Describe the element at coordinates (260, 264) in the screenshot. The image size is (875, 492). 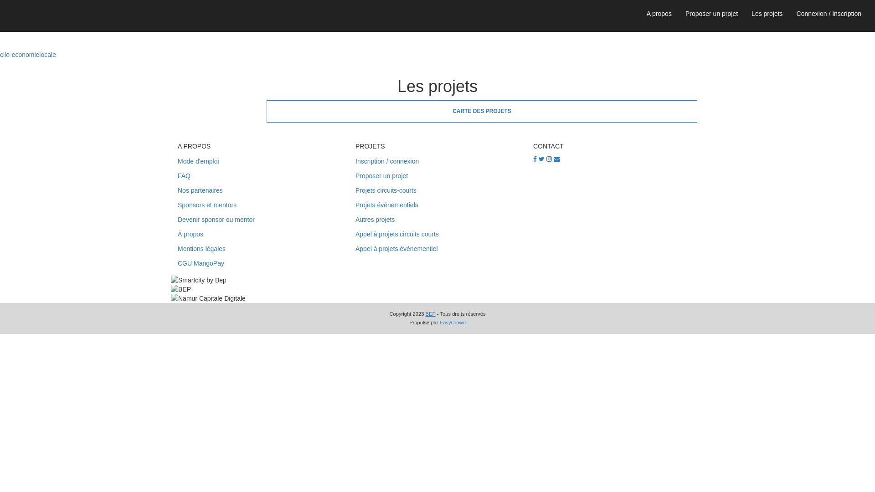
I see `CGU MangoPay` at that location.